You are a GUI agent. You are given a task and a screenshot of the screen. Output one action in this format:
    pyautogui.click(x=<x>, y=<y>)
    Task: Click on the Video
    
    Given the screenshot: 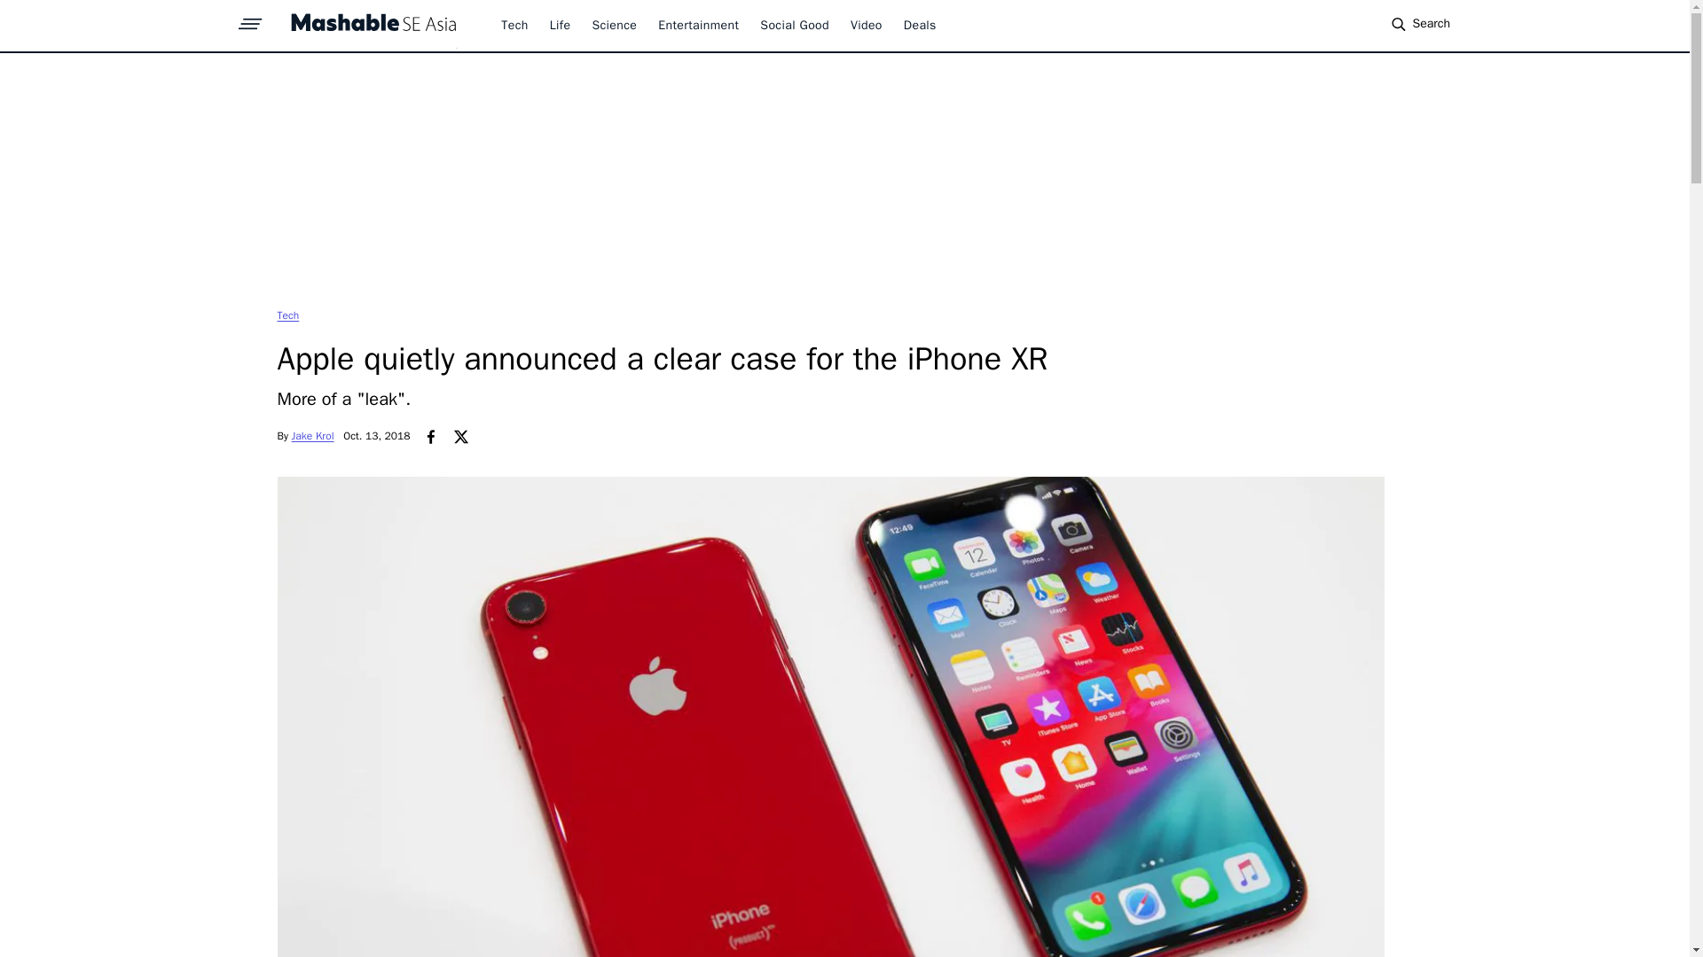 What is the action you would take?
    pyautogui.click(x=866, y=25)
    